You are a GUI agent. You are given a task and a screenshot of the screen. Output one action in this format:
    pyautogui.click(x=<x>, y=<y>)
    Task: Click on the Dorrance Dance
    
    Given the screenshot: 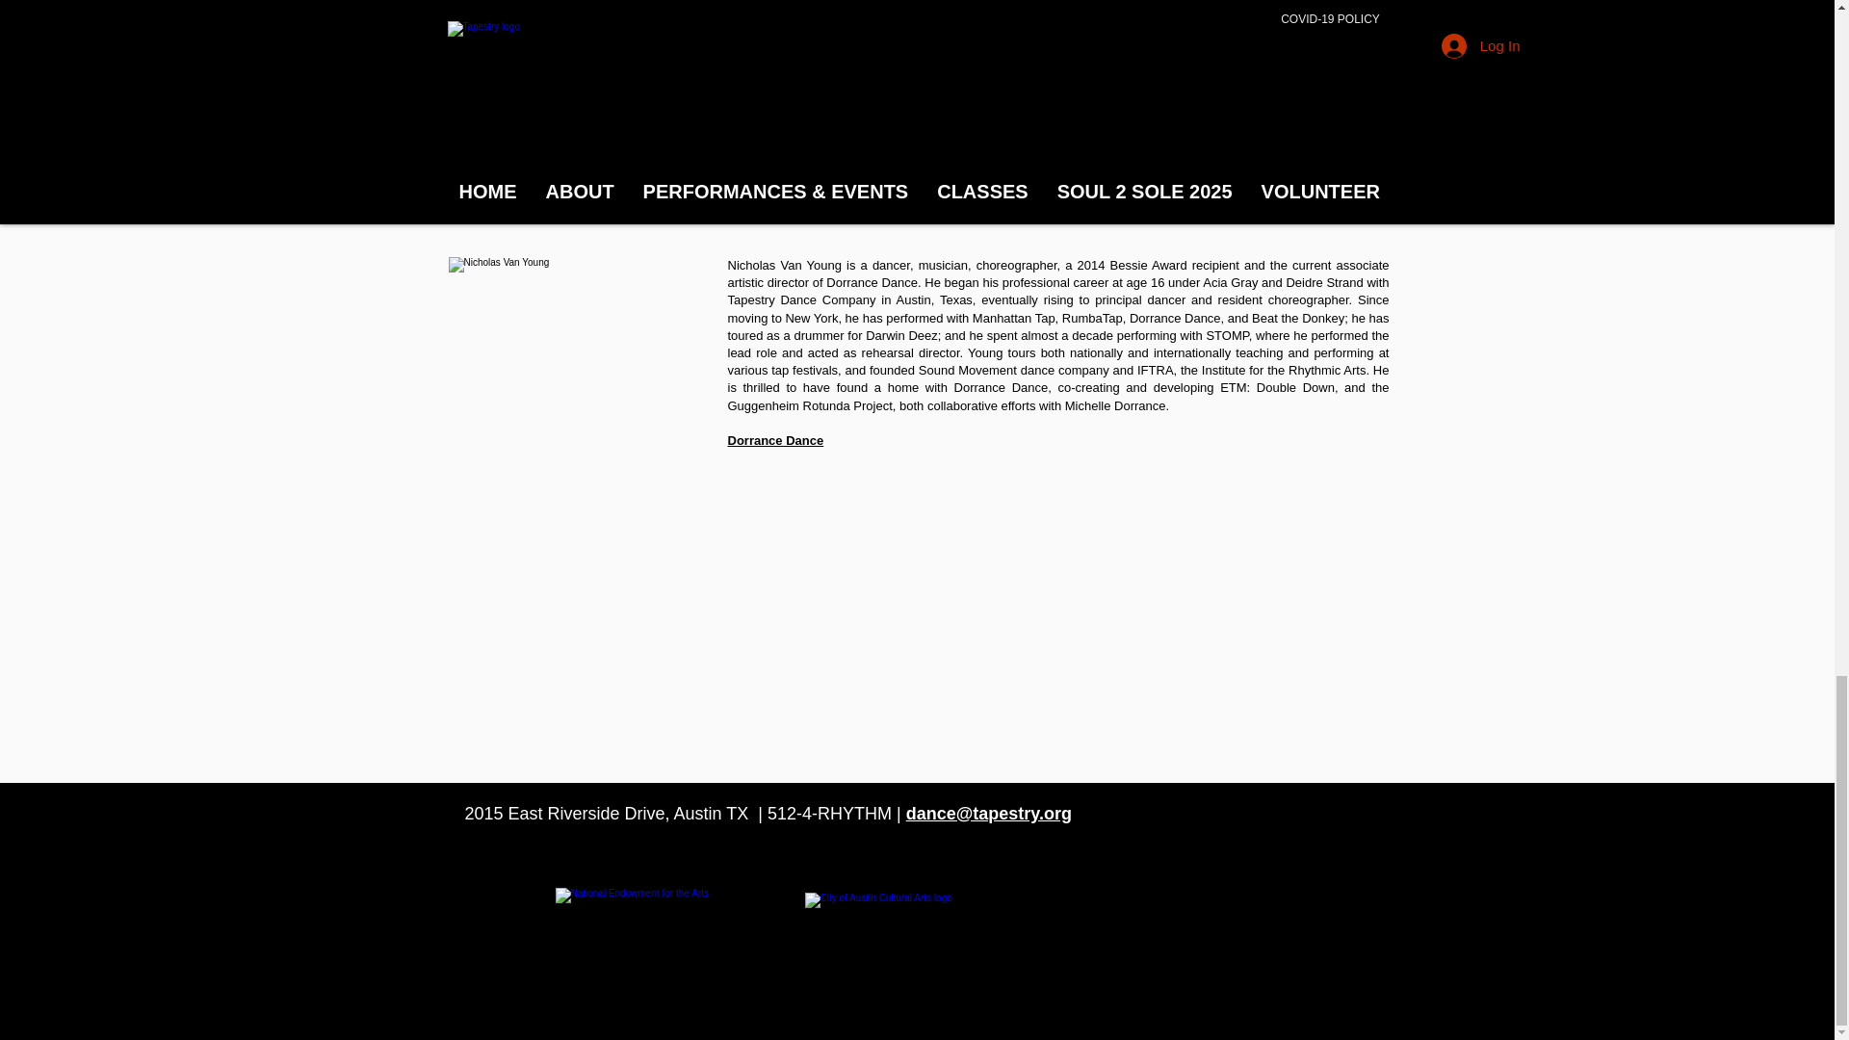 What is the action you would take?
    pyautogui.click(x=776, y=441)
    